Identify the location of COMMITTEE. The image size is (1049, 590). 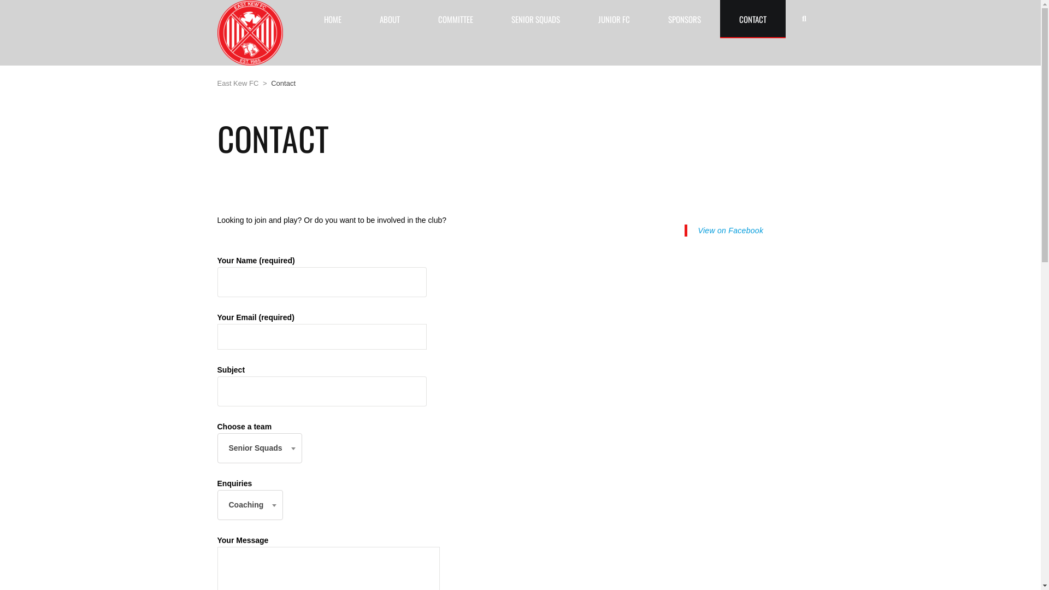
(455, 19).